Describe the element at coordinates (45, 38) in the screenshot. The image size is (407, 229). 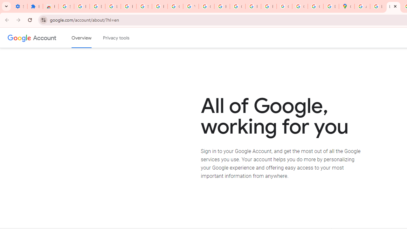
I see `Google Account` at that location.